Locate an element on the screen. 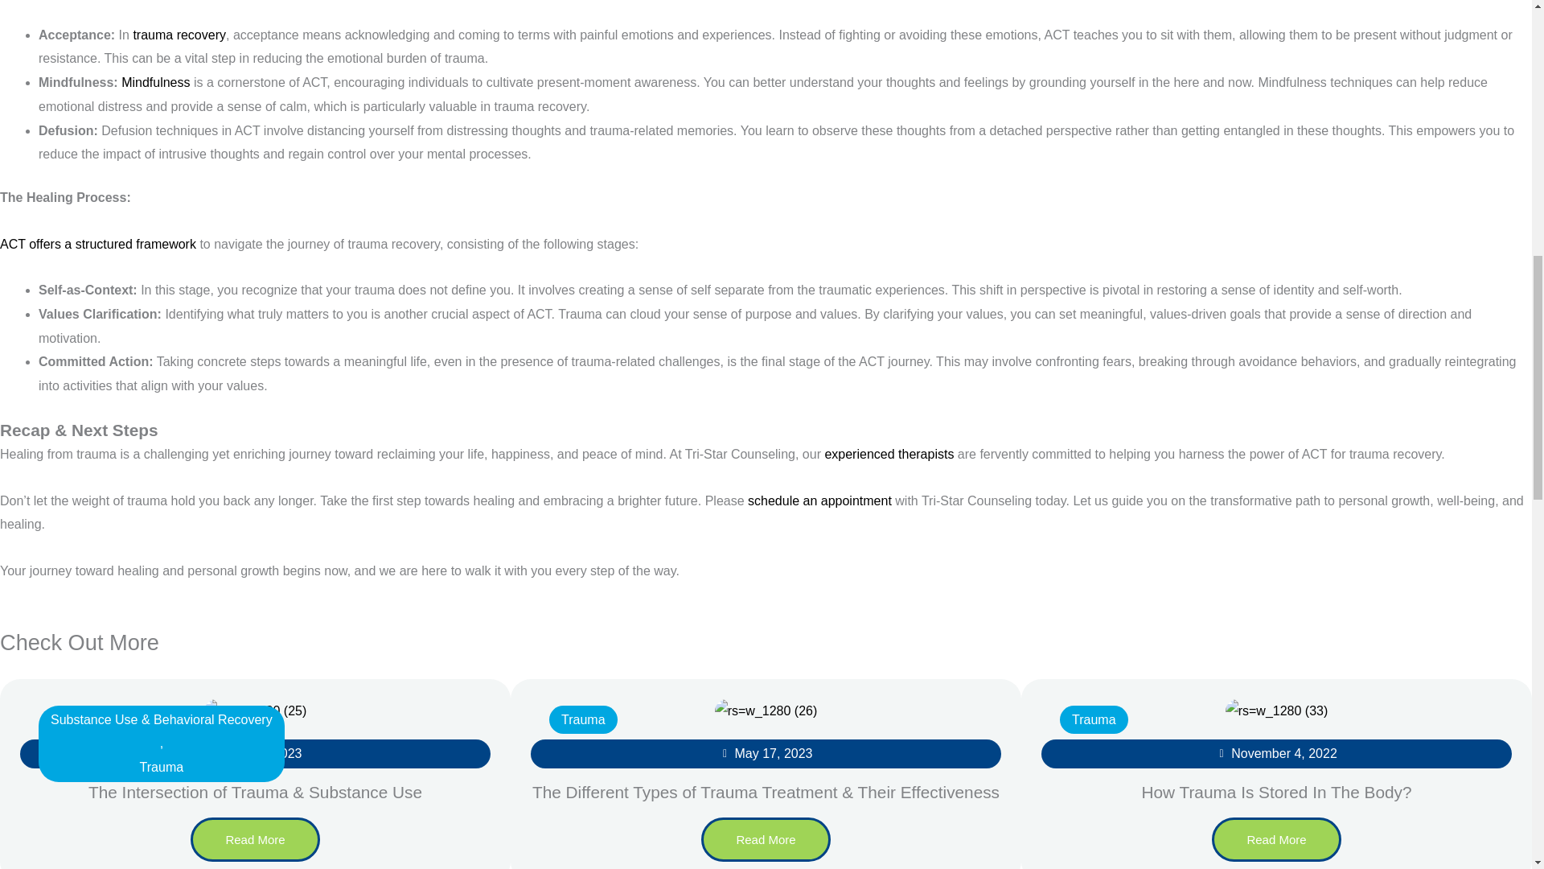 Image resolution: width=1544 pixels, height=869 pixels. experienced therapists is located at coordinates (889, 454).